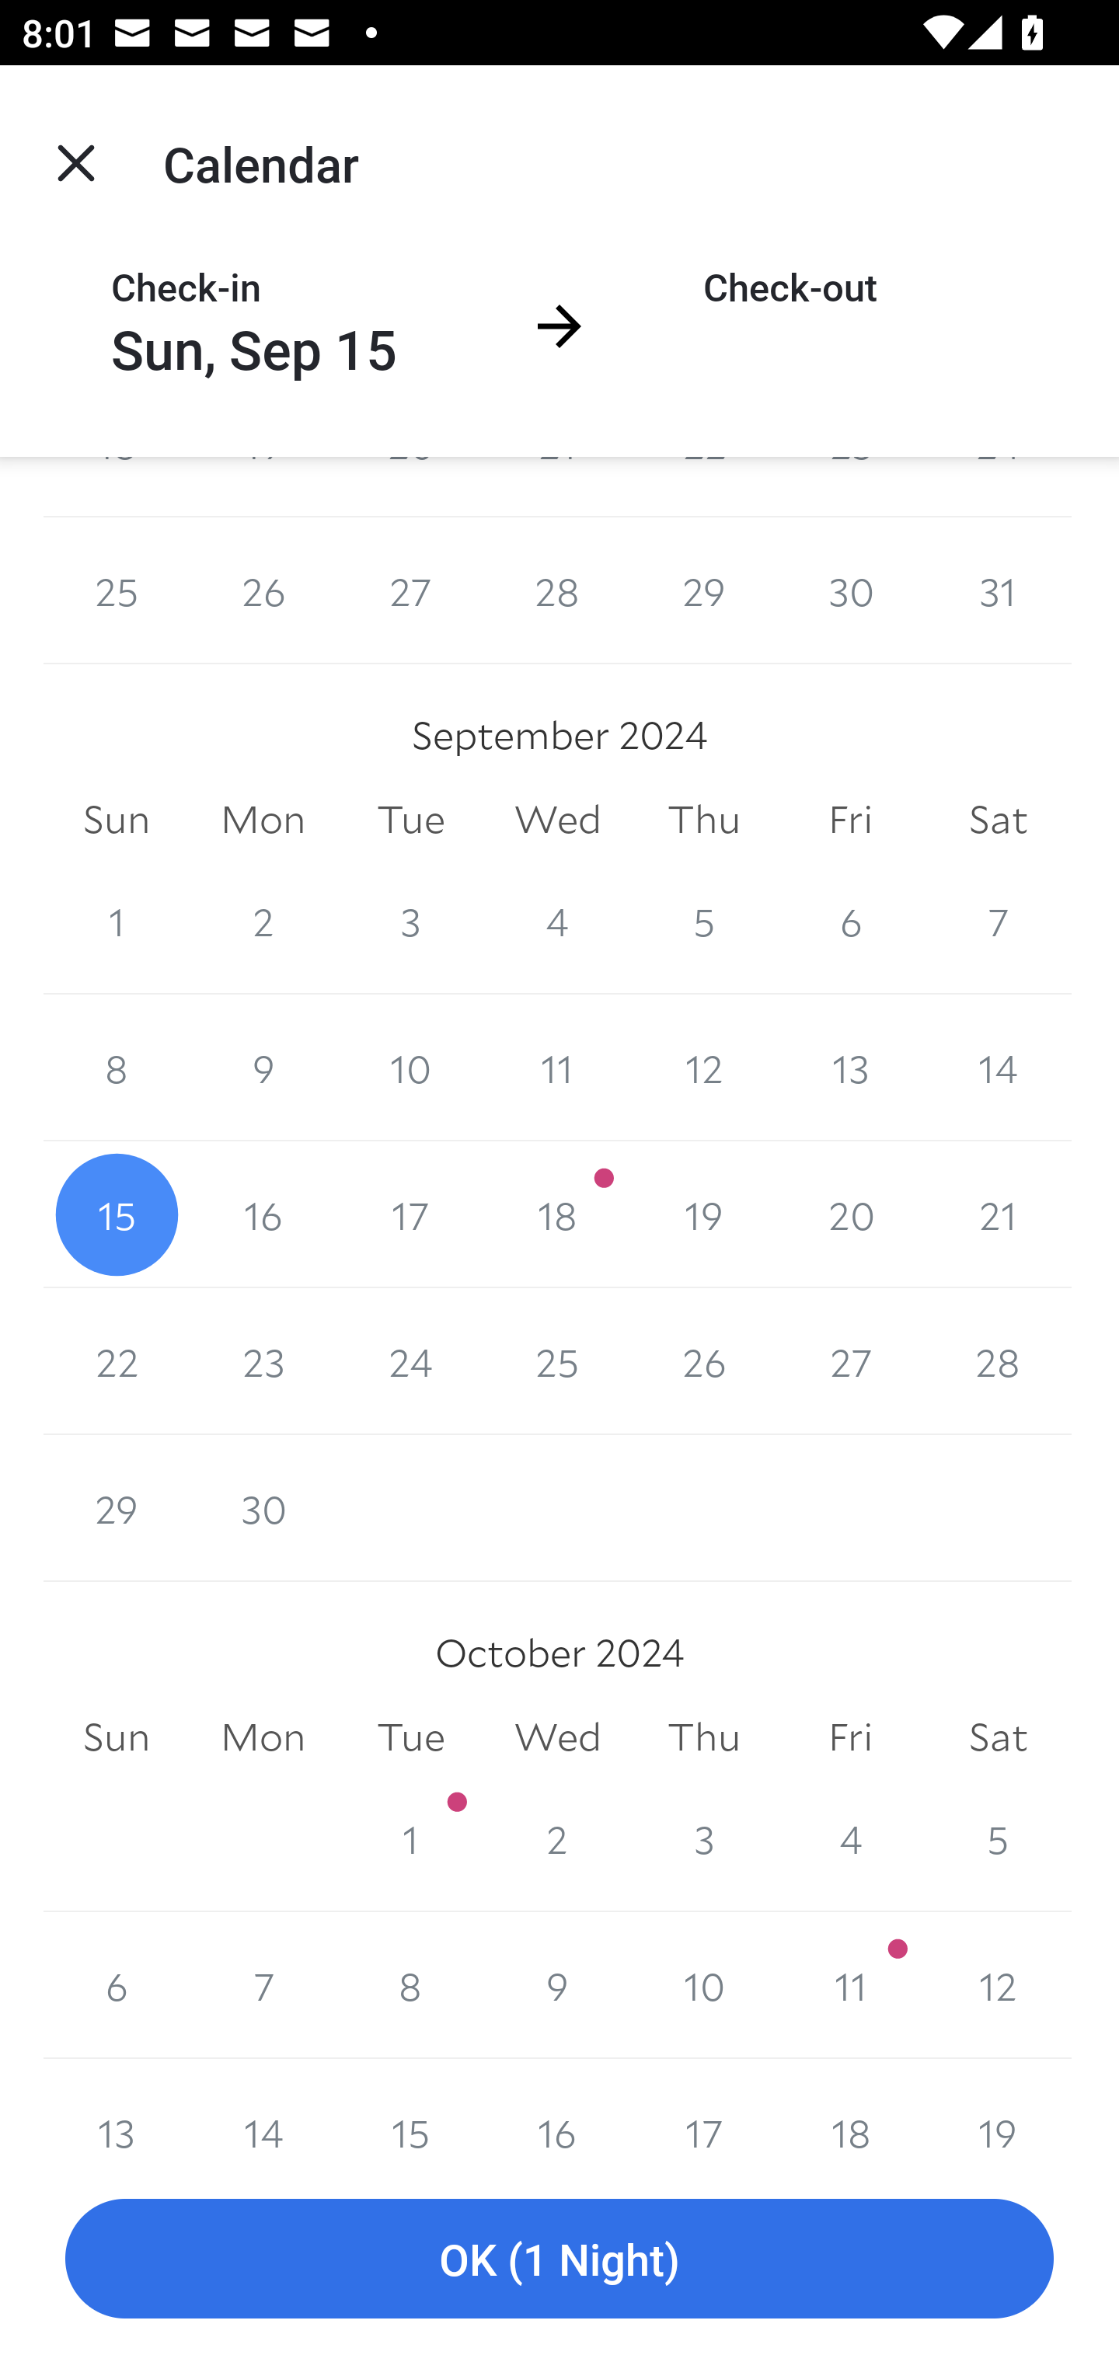 Image resolution: width=1119 pixels, height=2362 pixels. What do you see at coordinates (850, 1214) in the screenshot?
I see `20 20 September 2024` at bounding box center [850, 1214].